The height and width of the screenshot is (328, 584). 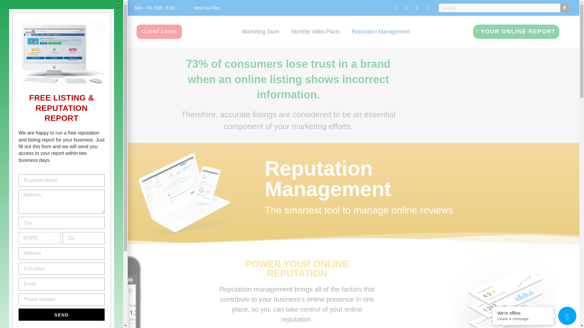 What do you see at coordinates (516, 29) in the screenshot?
I see `YOUR ONLINE REPORT` at bounding box center [516, 29].